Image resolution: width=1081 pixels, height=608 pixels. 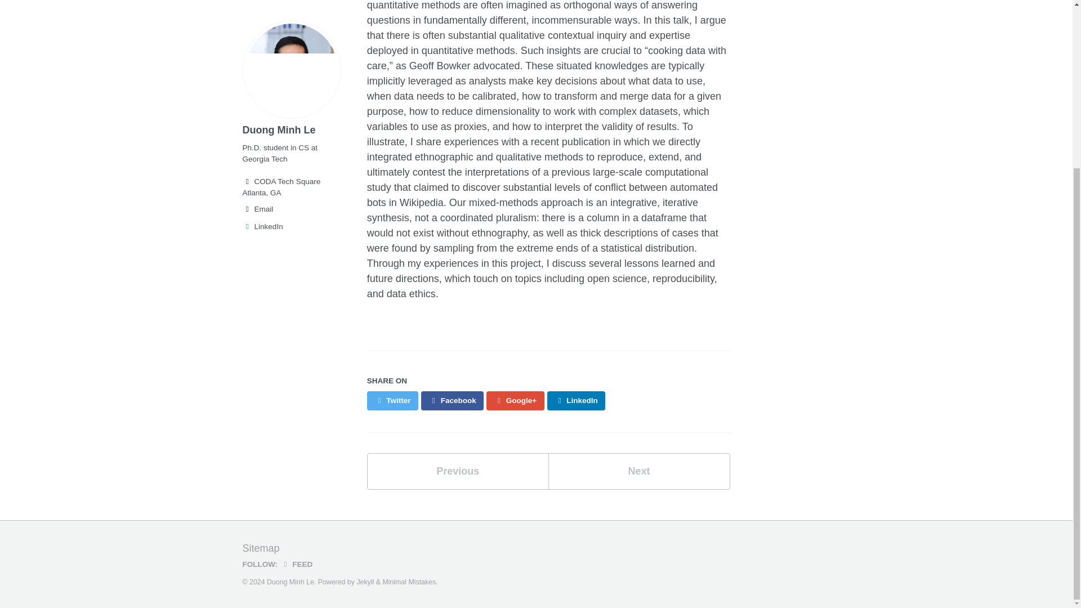 I want to click on Share on LinkedIn, so click(x=576, y=401).